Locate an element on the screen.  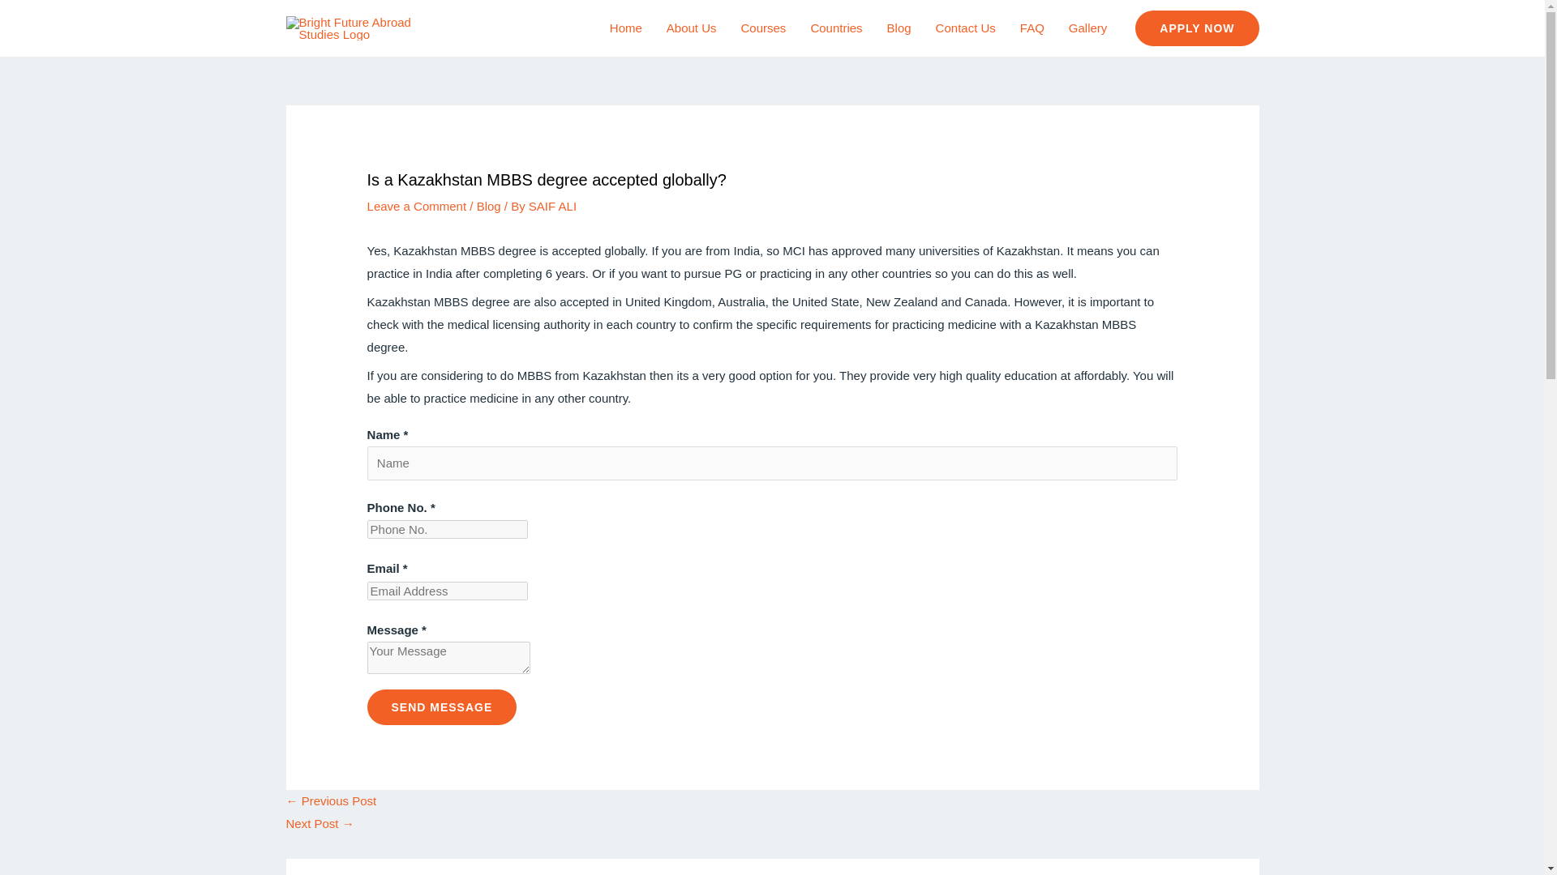
Gallery is located at coordinates (1088, 28).